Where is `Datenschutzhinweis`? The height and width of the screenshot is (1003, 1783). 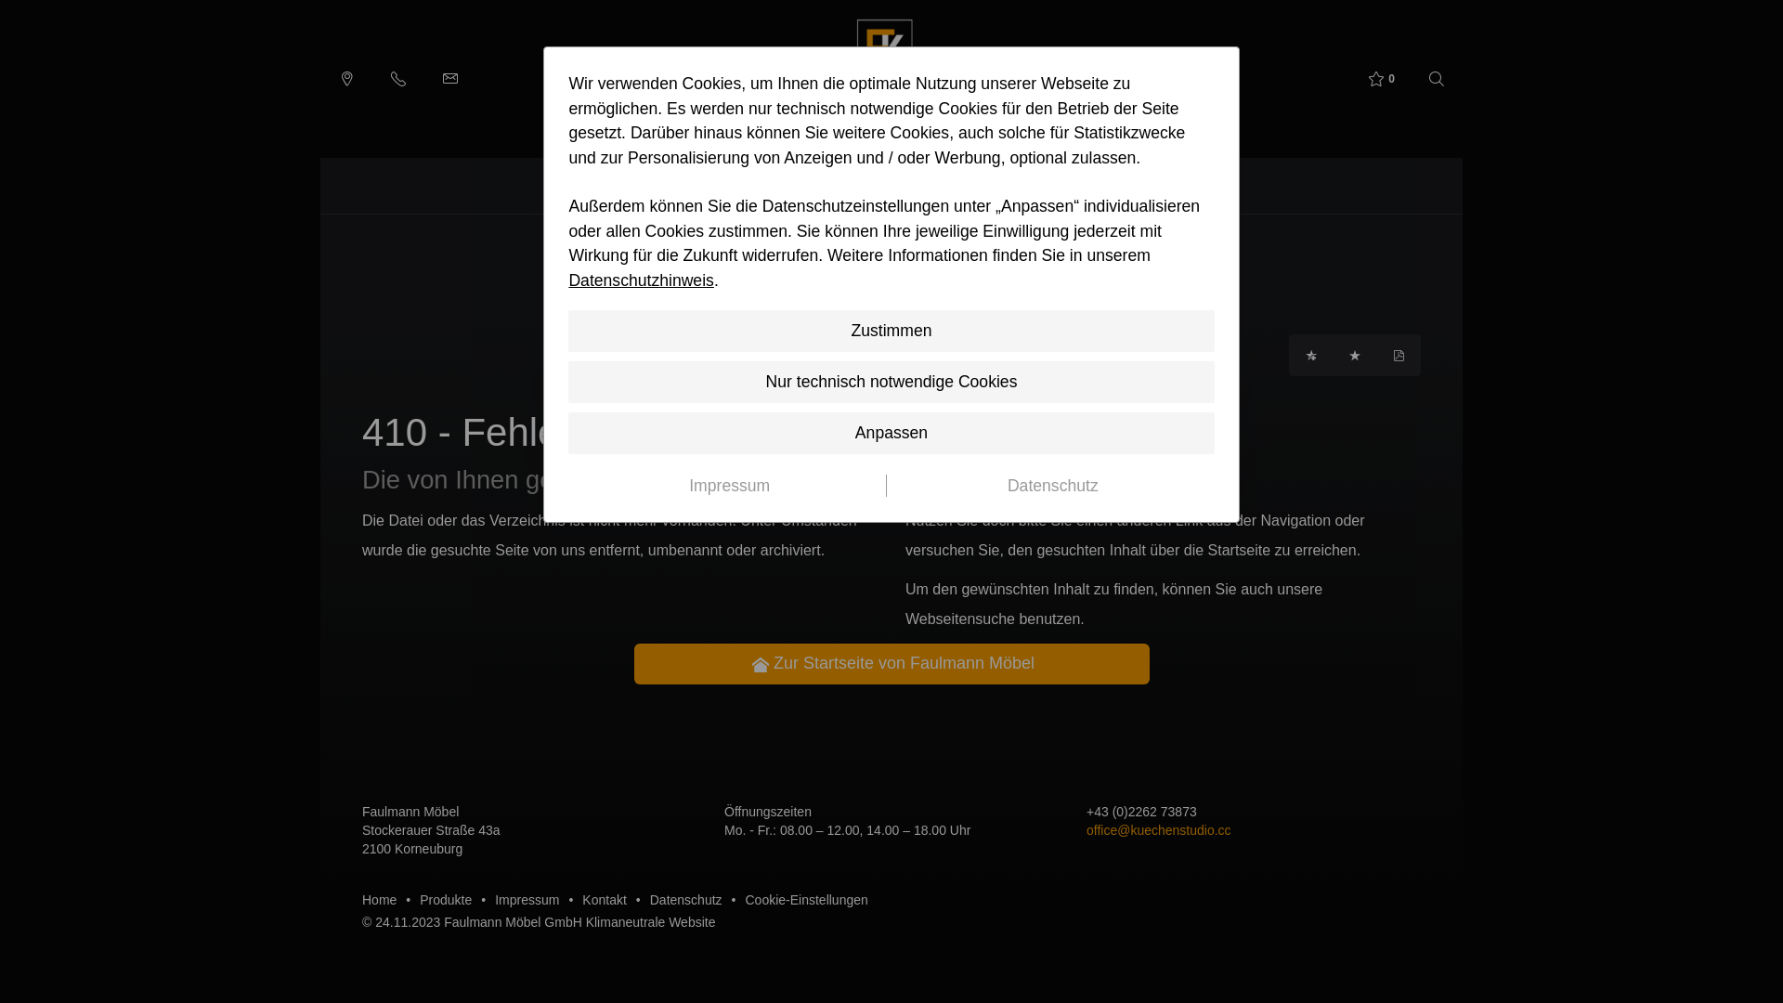 Datenschutzhinweis is located at coordinates (641, 280).